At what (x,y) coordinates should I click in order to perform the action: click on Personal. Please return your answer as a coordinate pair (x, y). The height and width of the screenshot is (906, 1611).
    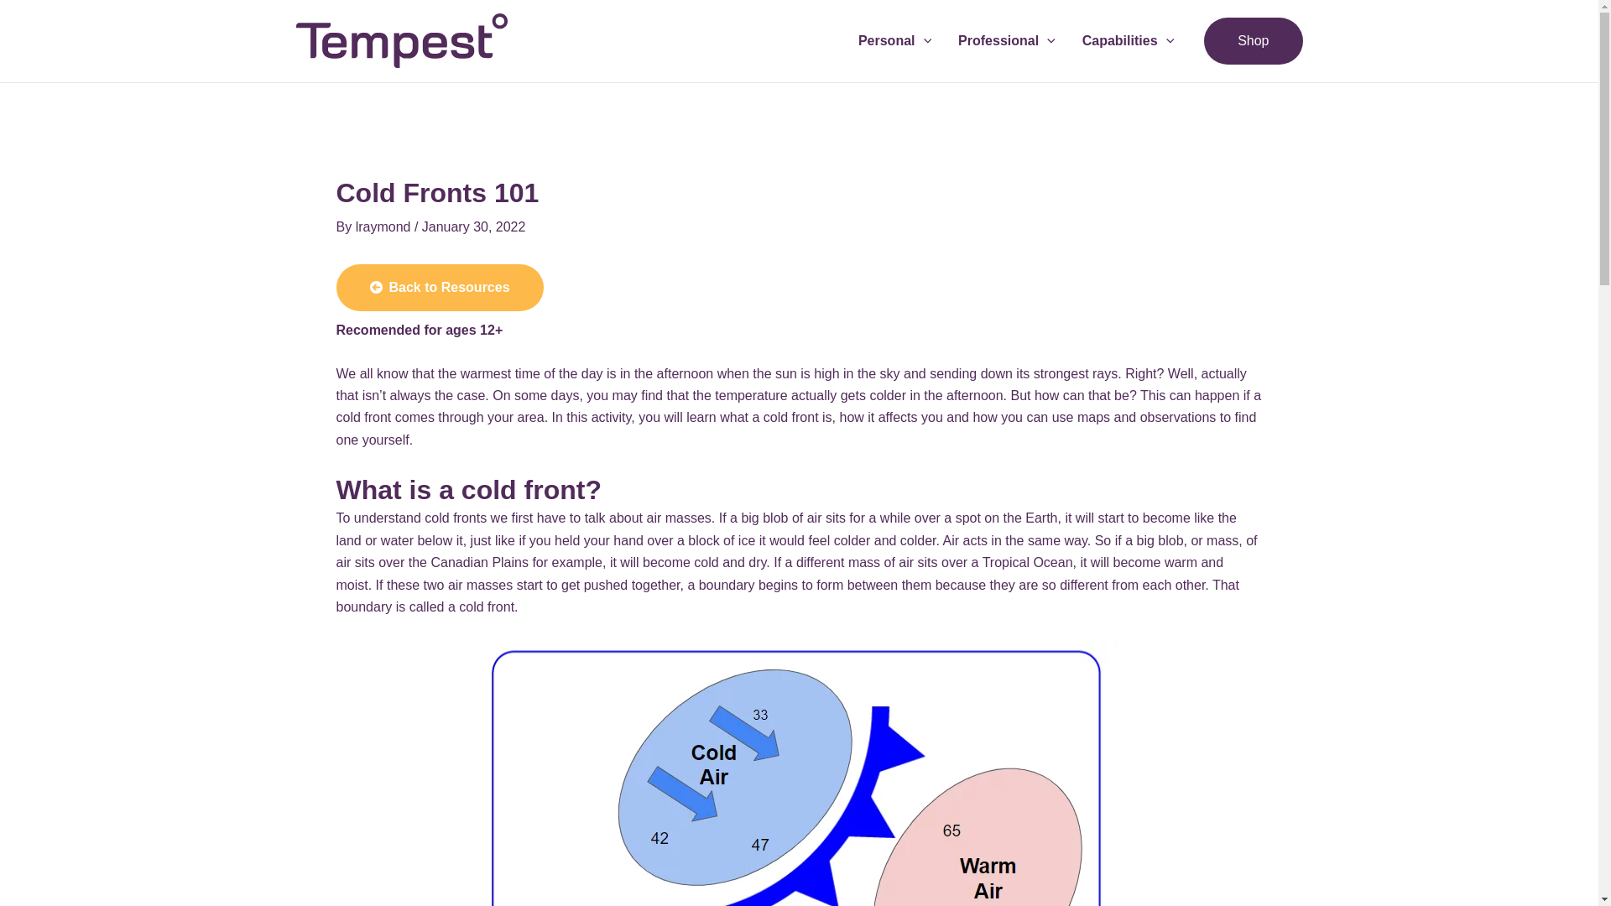
    Looking at the image, I should click on (894, 40).